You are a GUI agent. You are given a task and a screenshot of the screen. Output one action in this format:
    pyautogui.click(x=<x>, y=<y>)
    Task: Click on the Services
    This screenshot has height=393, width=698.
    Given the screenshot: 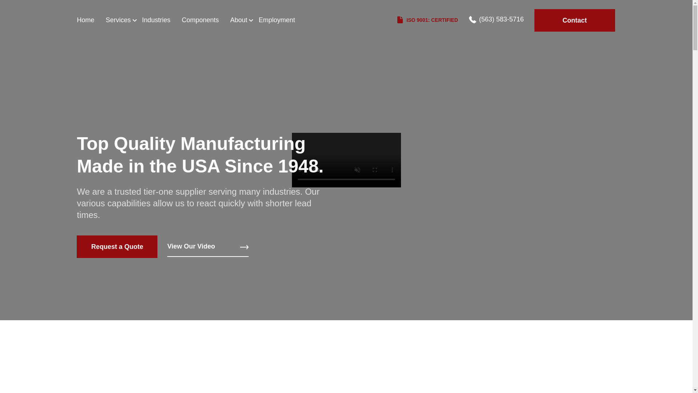 What is the action you would take?
    pyautogui.click(x=119, y=20)
    